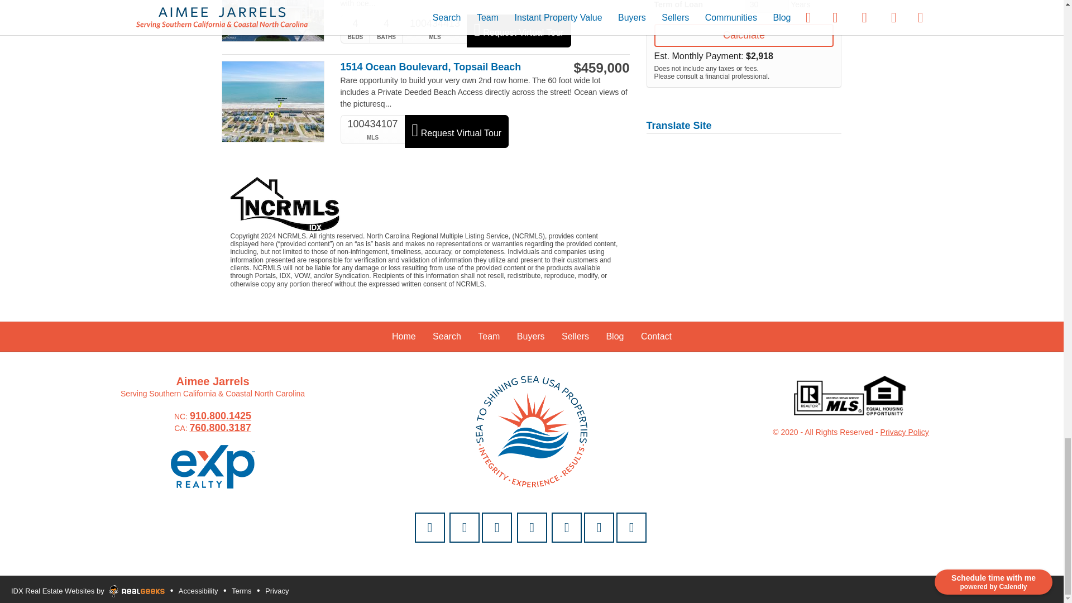 Image resolution: width=1072 pixels, height=603 pixels. I want to click on linkedin, so click(599, 528).